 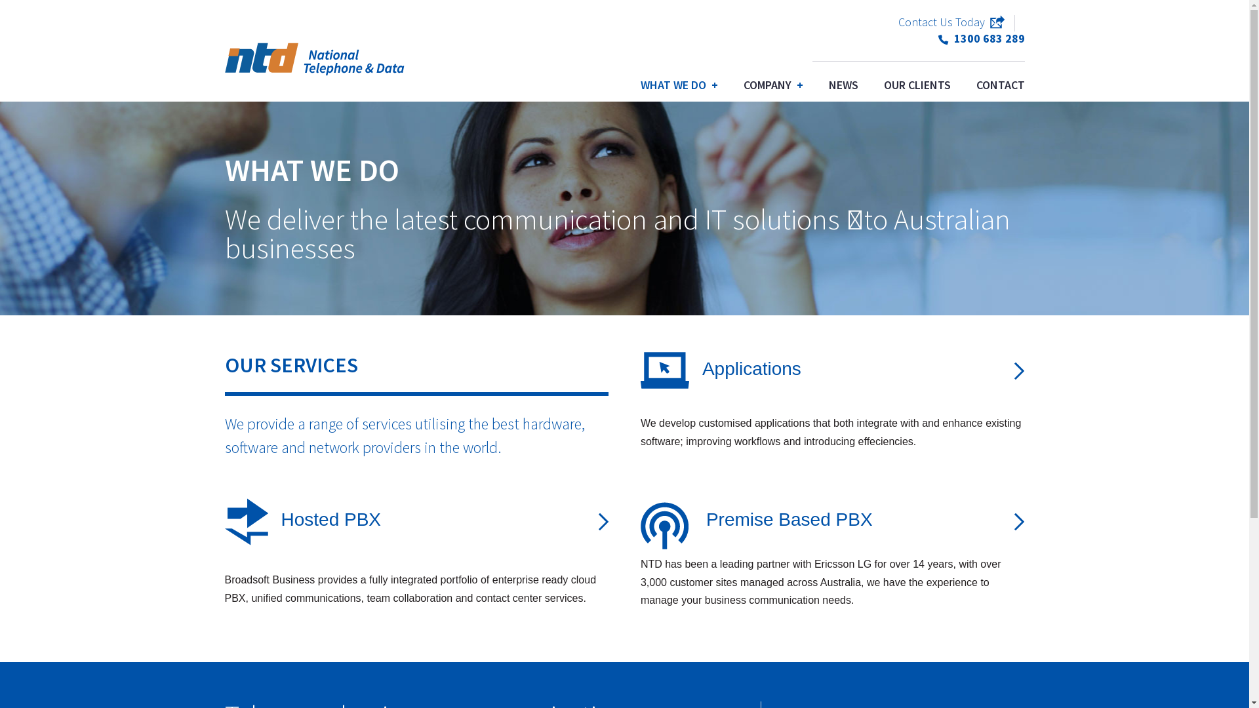 What do you see at coordinates (981, 38) in the screenshot?
I see `1300 683 289` at bounding box center [981, 38].